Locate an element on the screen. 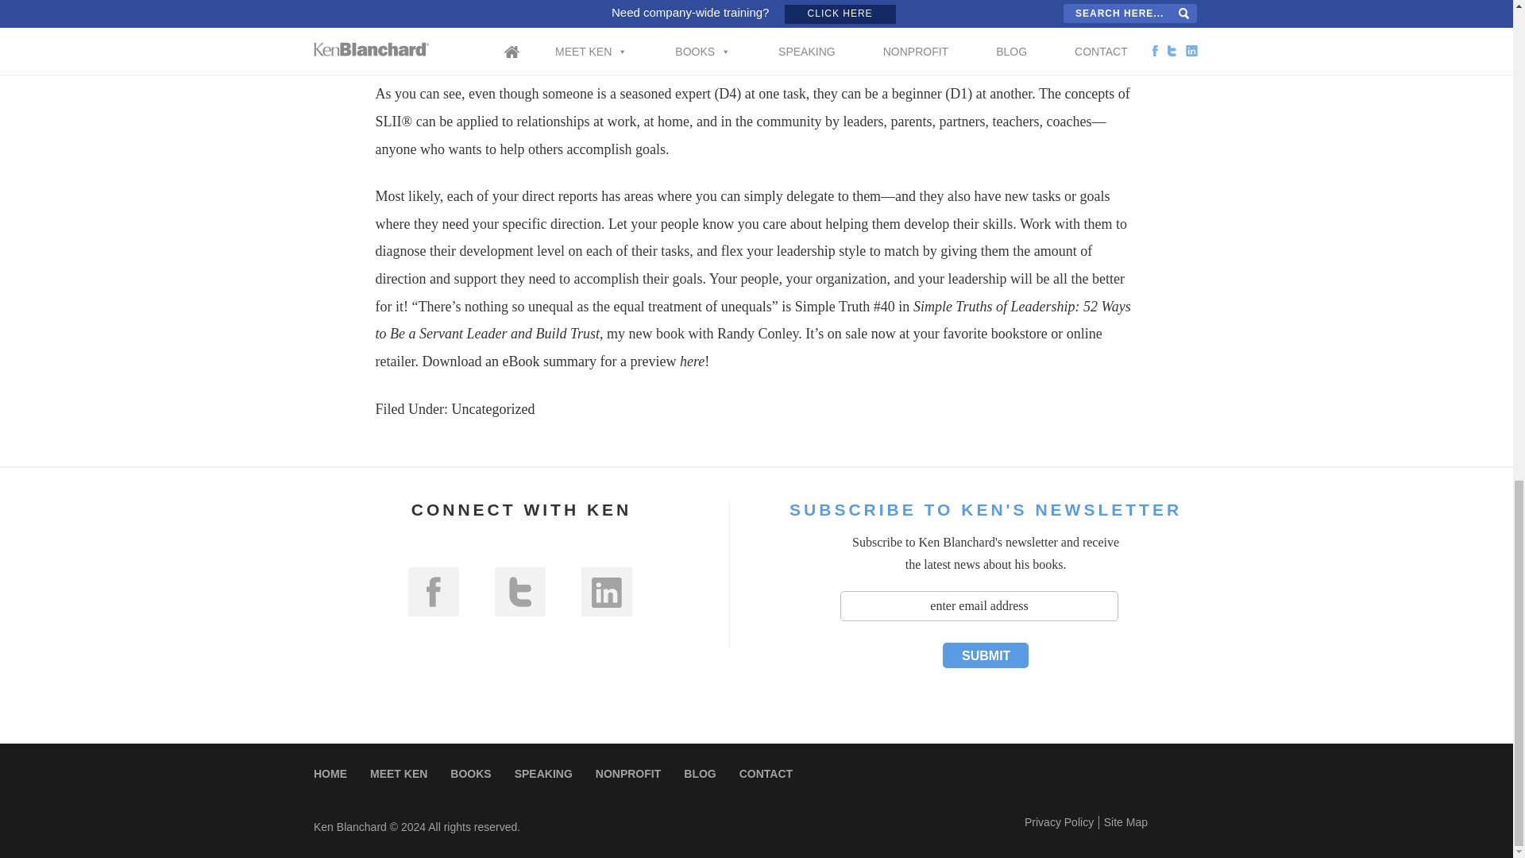  Uncategorized is located at coordinates (492, 408).